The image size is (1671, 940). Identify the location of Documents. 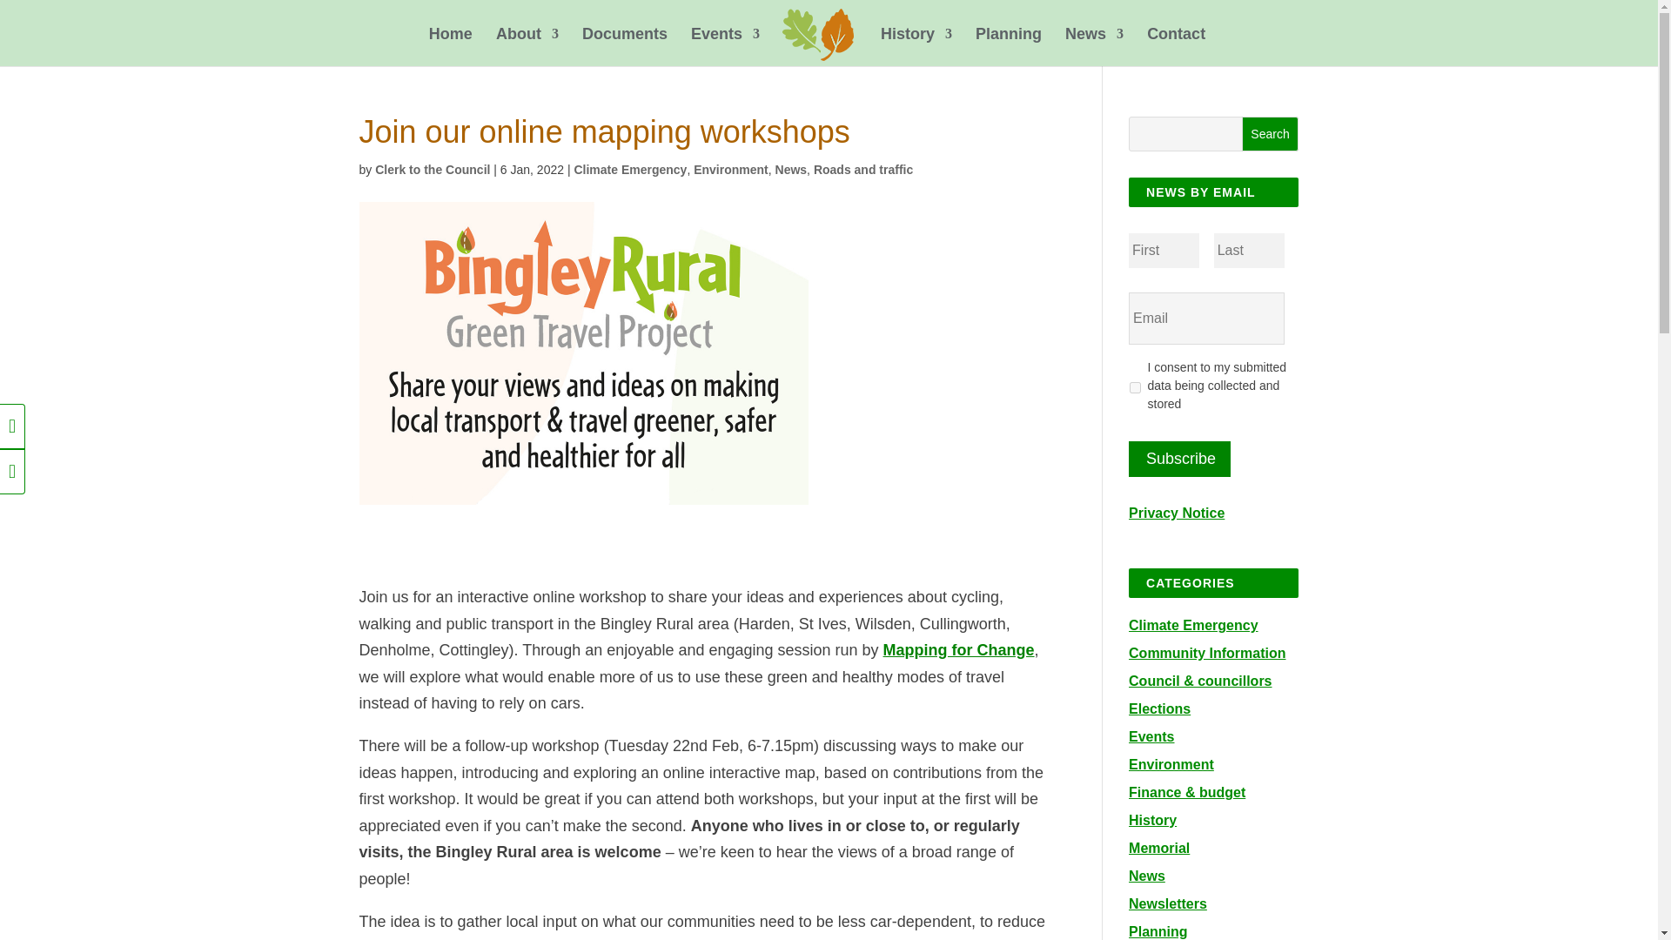
(624, 47).